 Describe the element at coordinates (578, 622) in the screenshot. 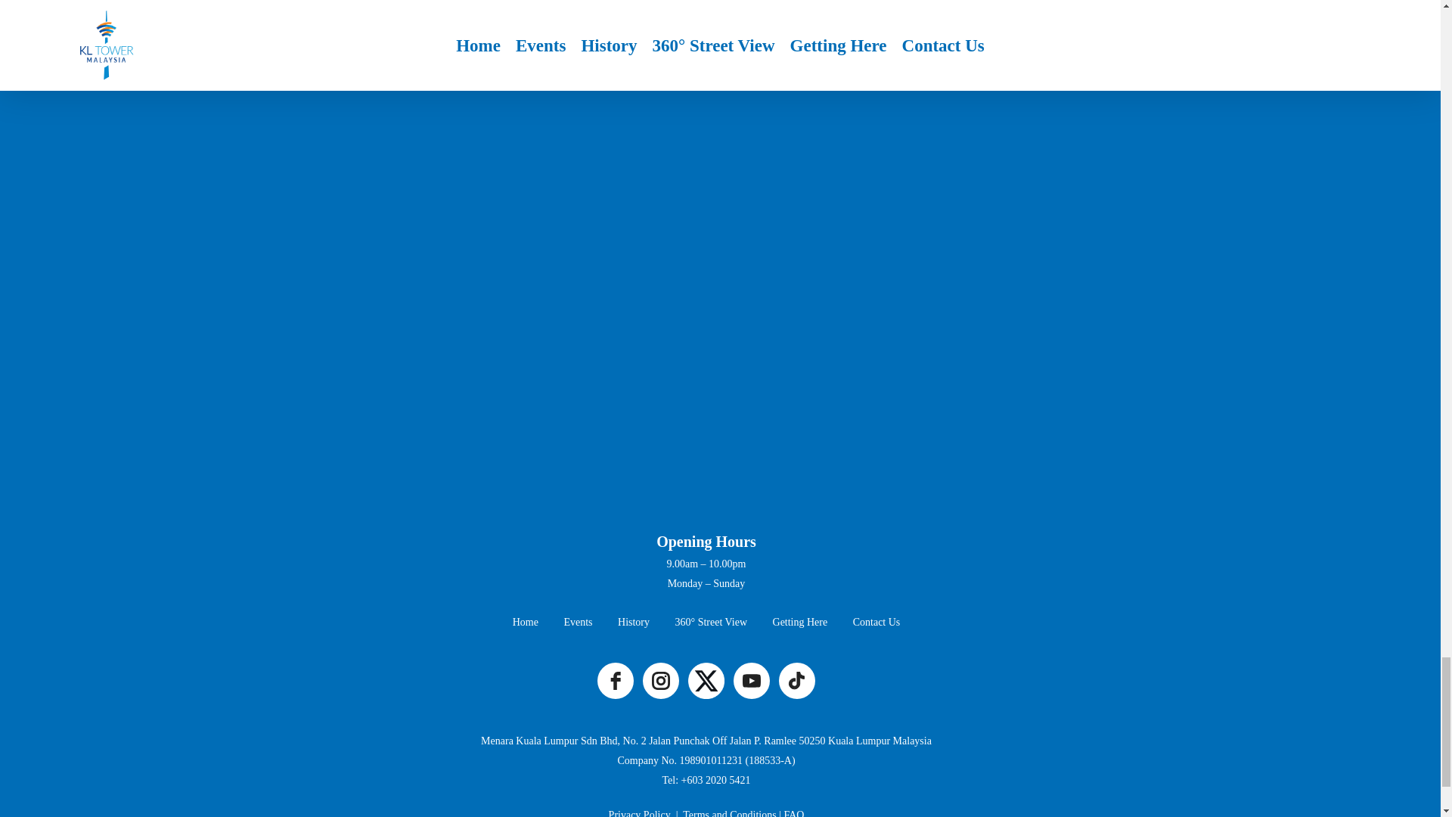

I see `Events` at that location.